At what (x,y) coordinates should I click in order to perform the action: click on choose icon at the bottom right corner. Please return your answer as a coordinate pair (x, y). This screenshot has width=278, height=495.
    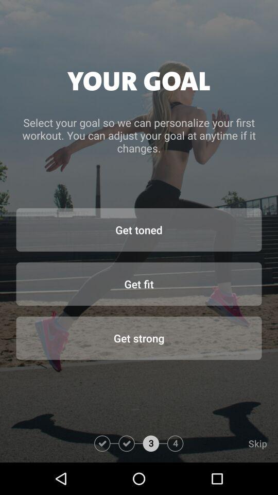
    Looking at the image, I should click on (231, 443).